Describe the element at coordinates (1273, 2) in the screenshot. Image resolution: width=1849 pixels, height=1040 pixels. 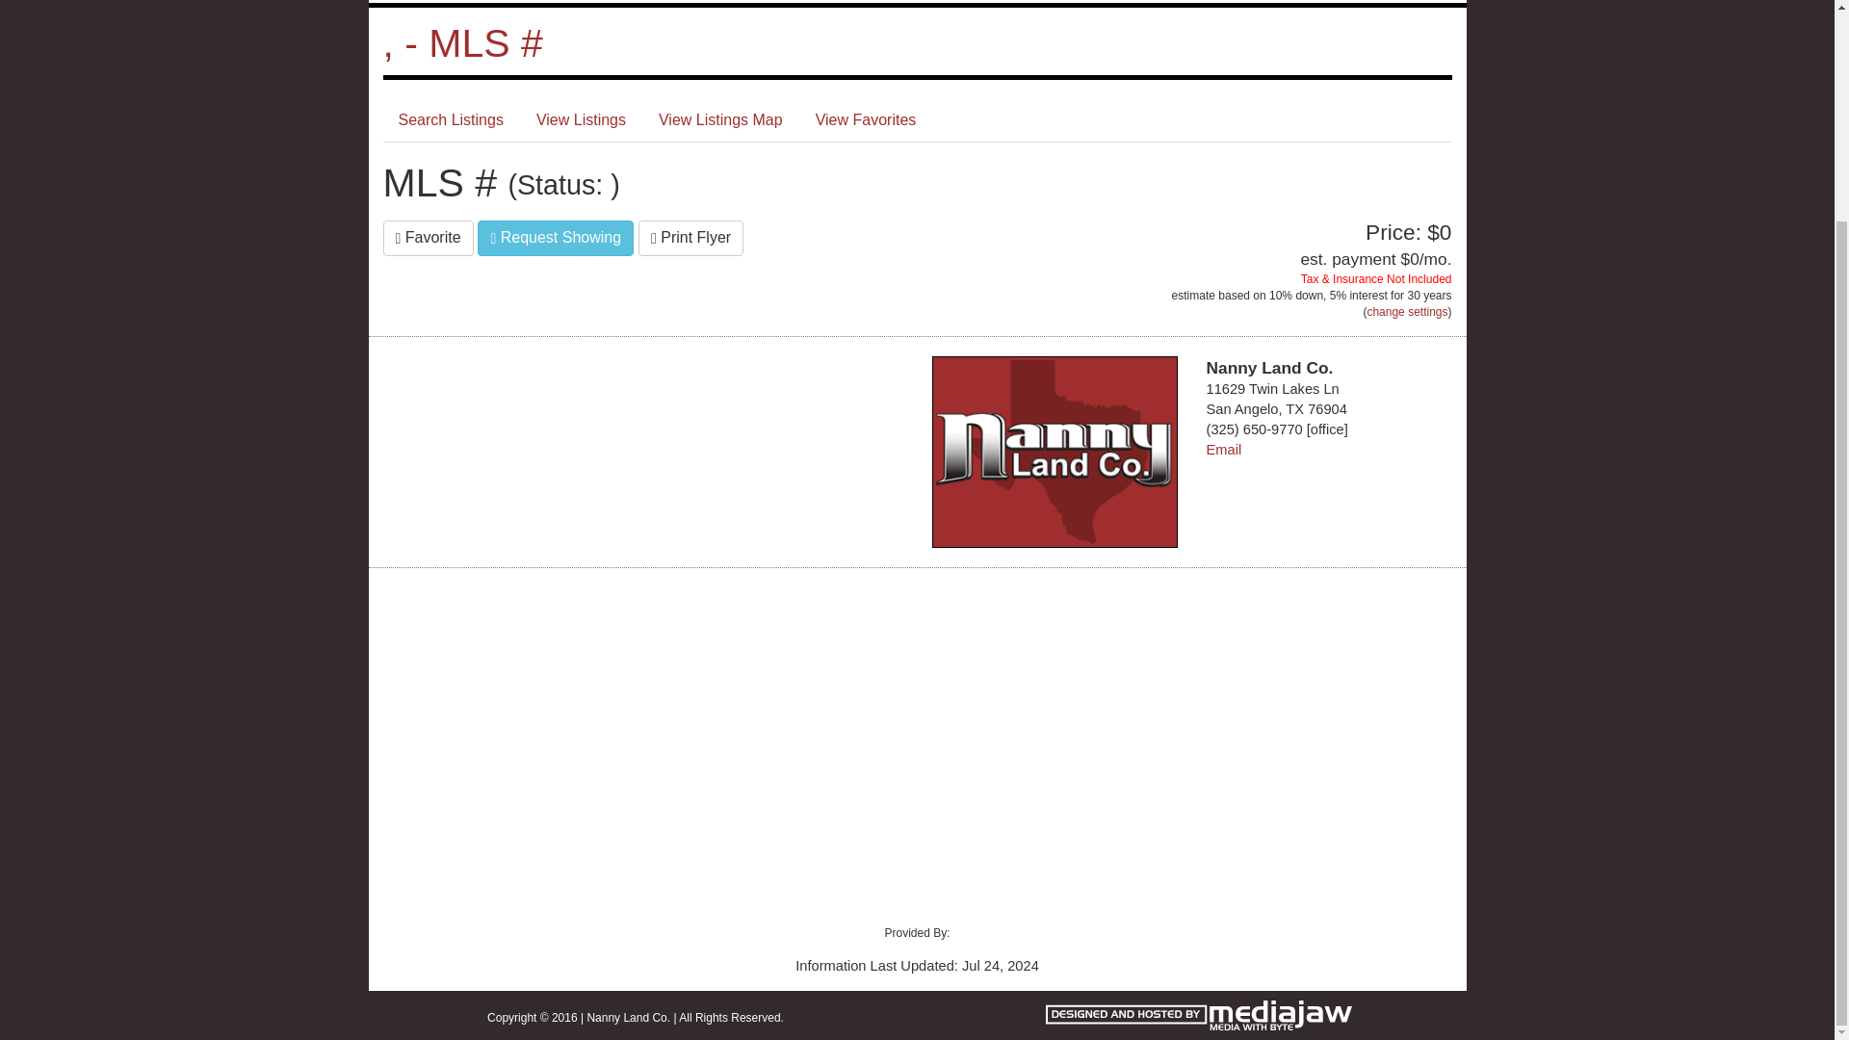
I see `Agents` at that location.